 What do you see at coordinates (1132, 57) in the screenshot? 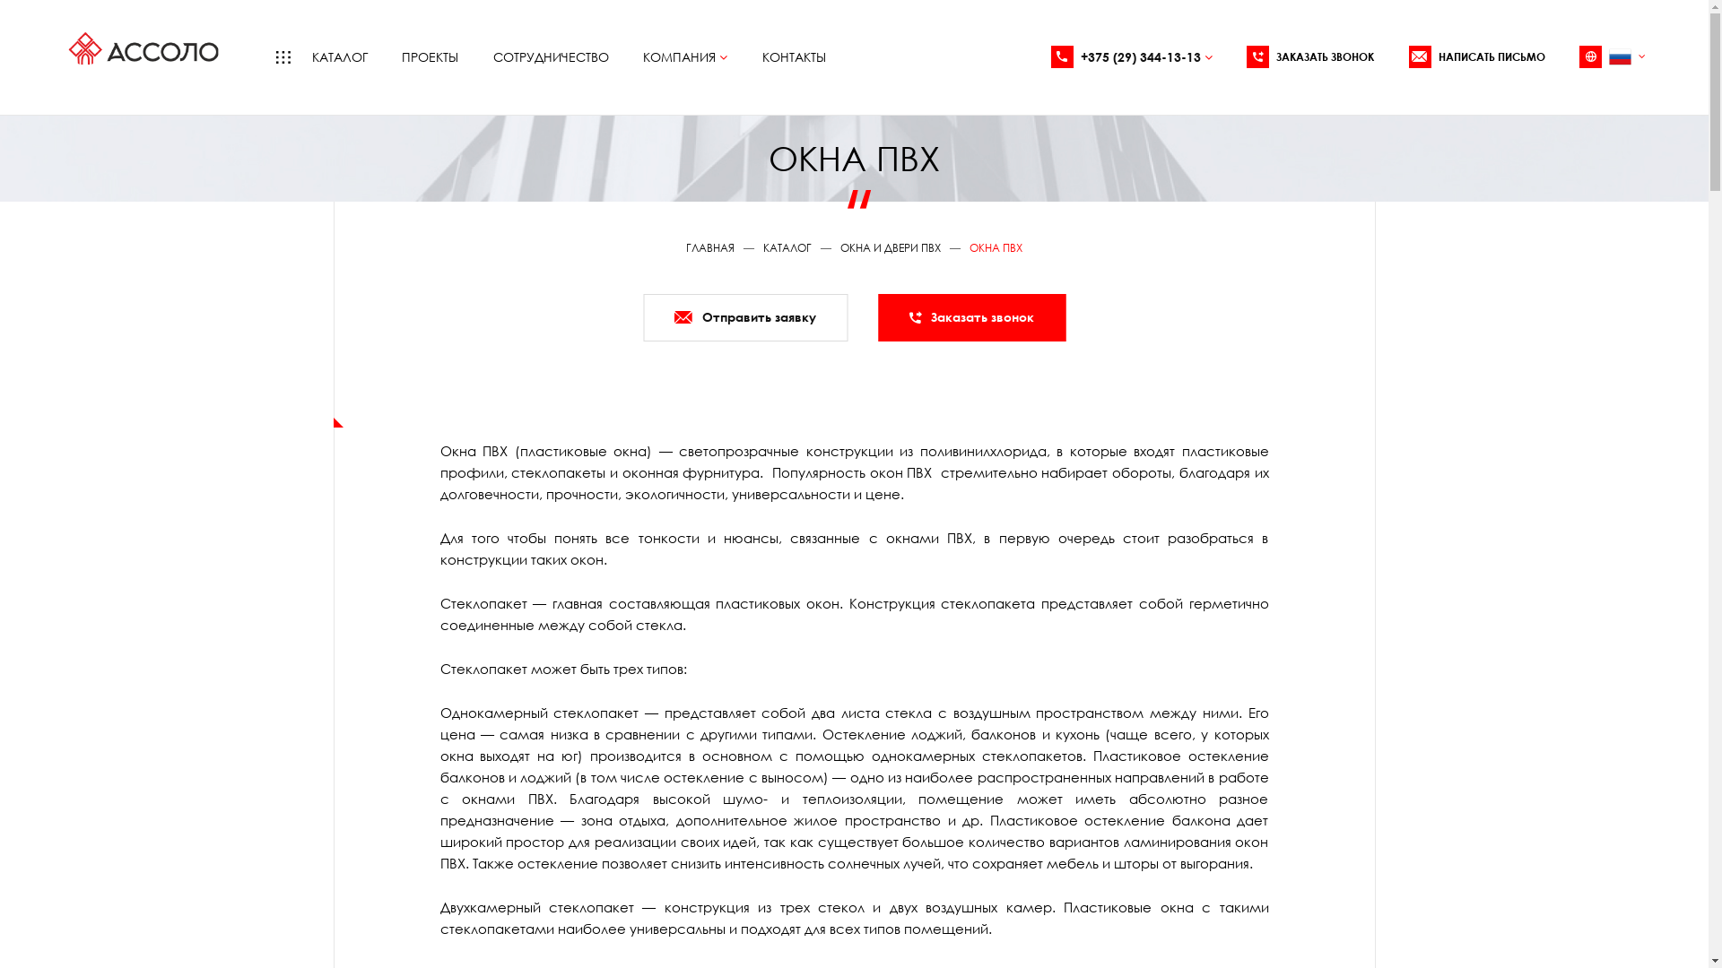
I see `+375 (29) 344-13-13` at bounding box center [1132, 57].